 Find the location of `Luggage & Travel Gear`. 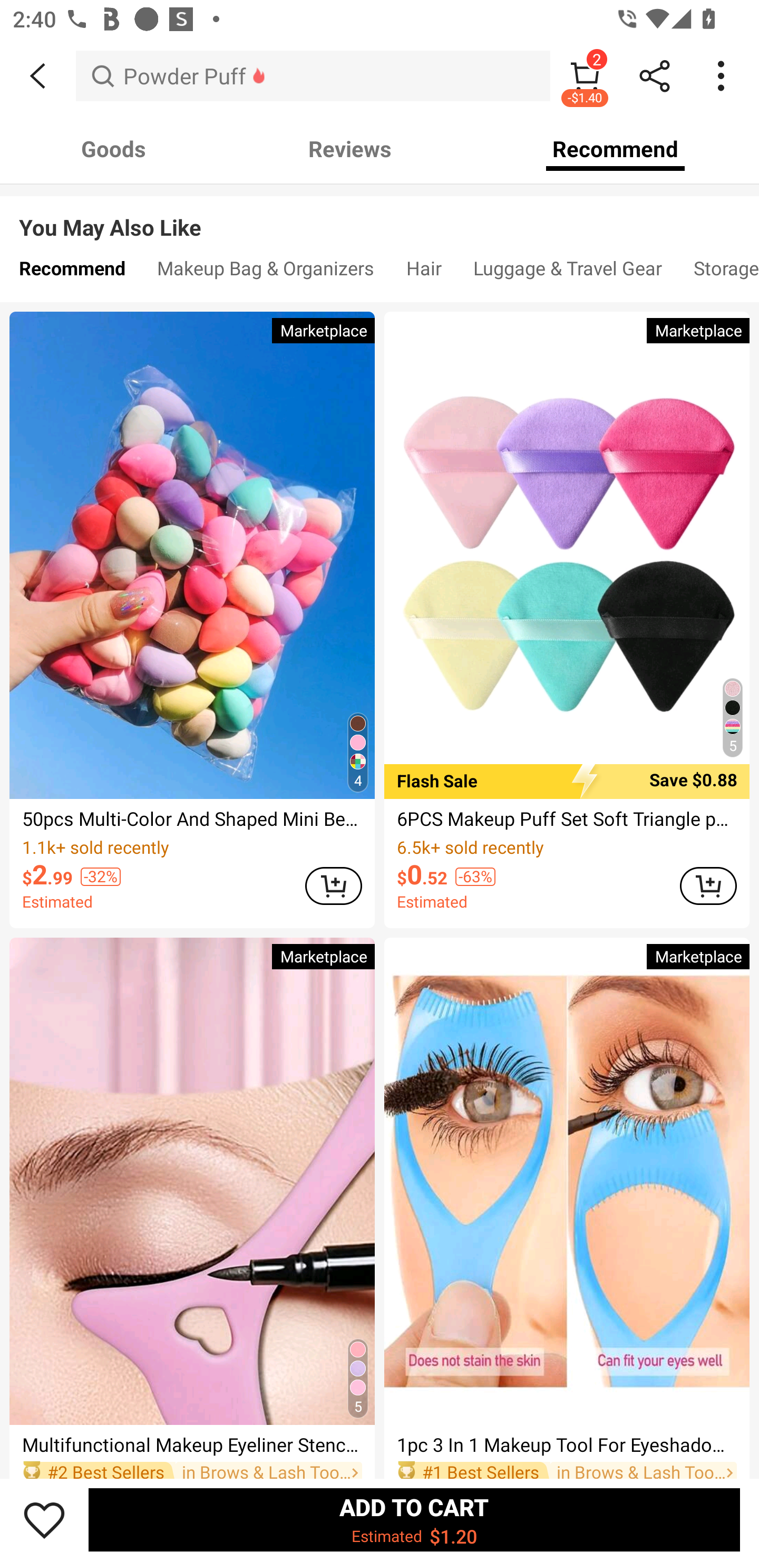

Luggage & Travel Gear is located at coordinates (567, 272).